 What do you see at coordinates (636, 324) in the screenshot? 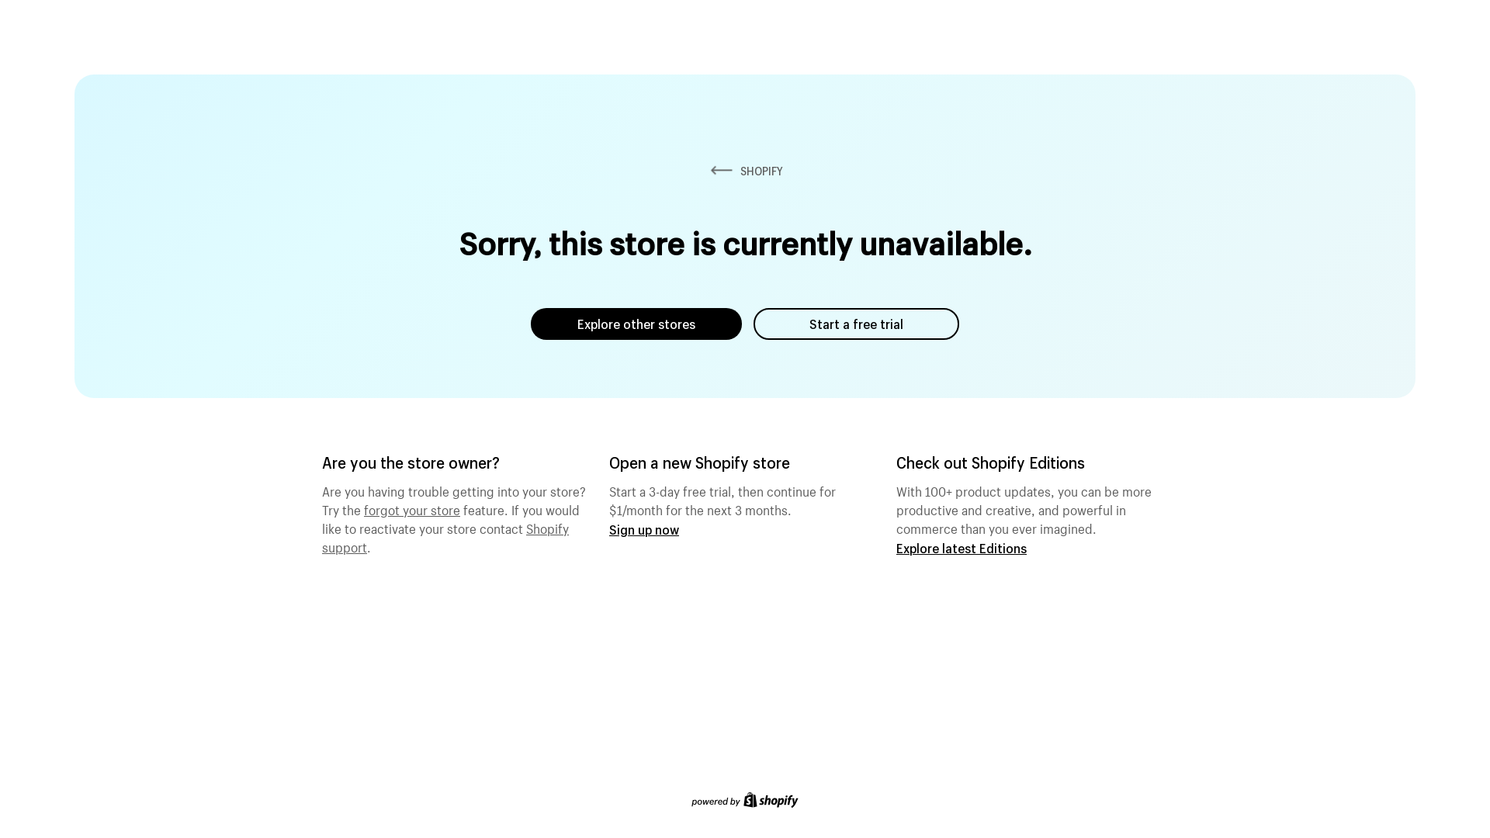
I see `Explore other stores` at bounding box center [636, 324].